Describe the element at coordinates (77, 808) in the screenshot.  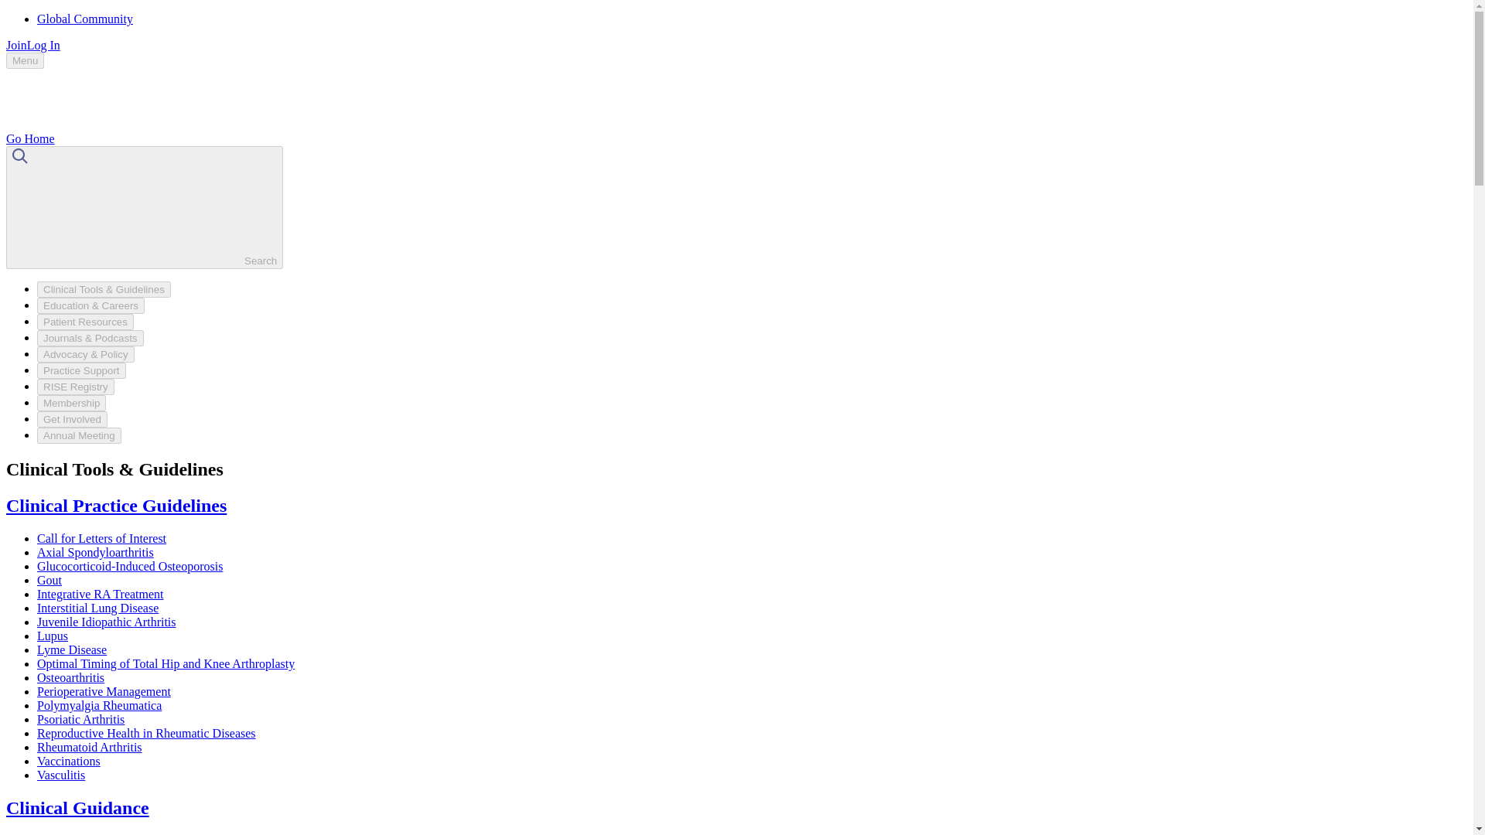
I see `Clinical Guidance` at that location.